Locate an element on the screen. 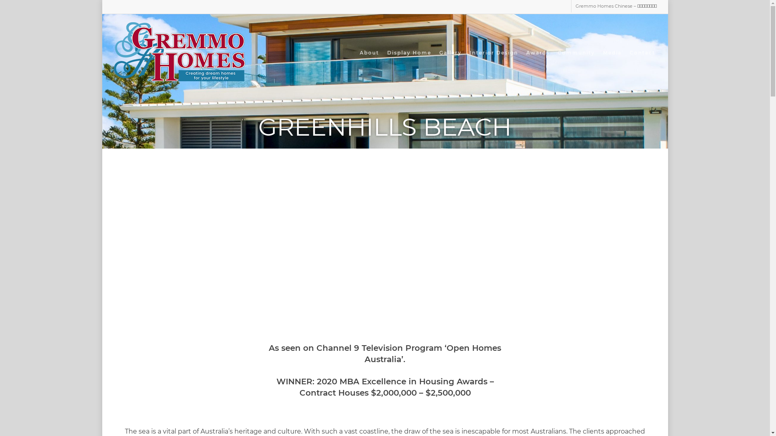  Community is located at coordinates (576, 52).